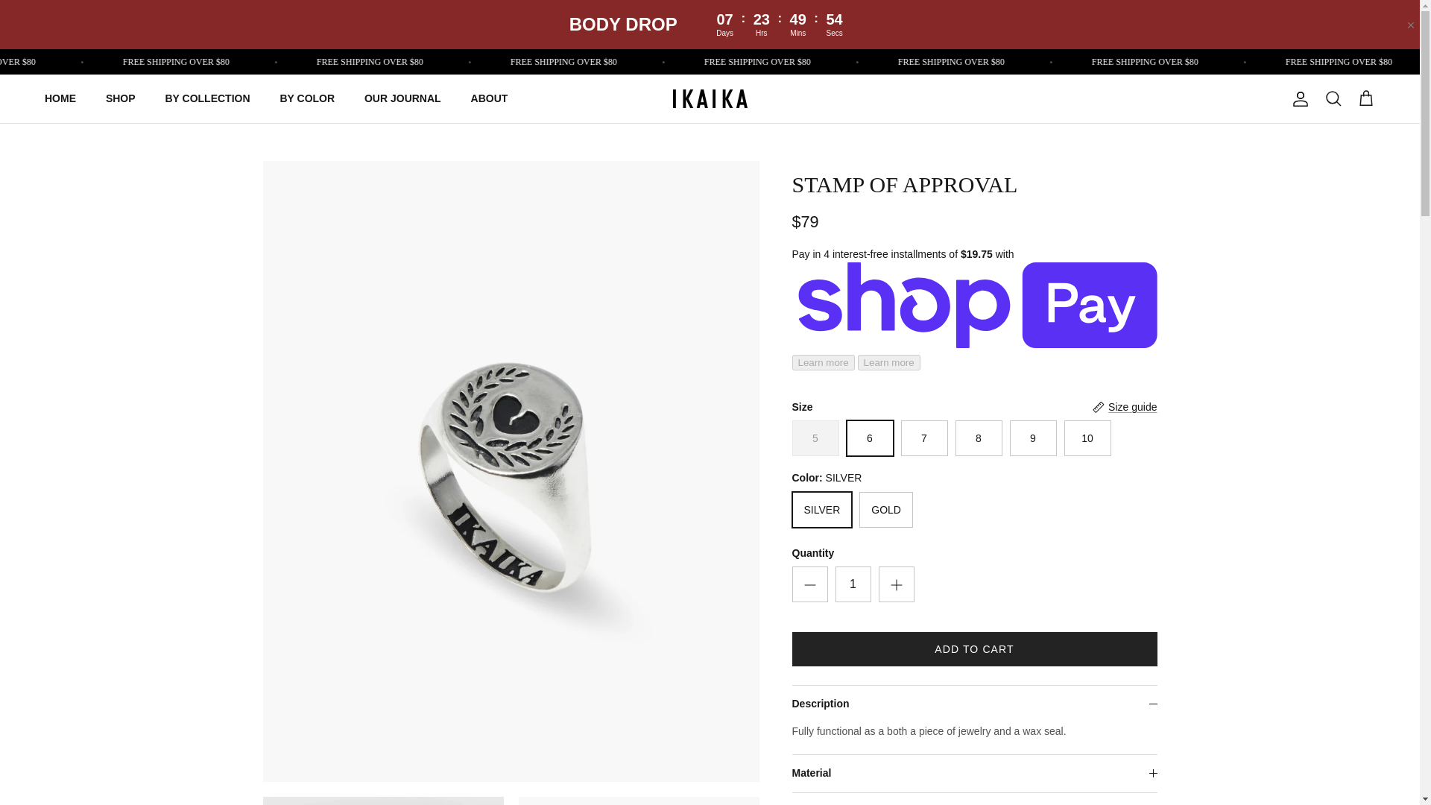 Image resolution: width=1431 pixels, height=805 pixels. I want to click on IKAIKA, so click(710, 98).